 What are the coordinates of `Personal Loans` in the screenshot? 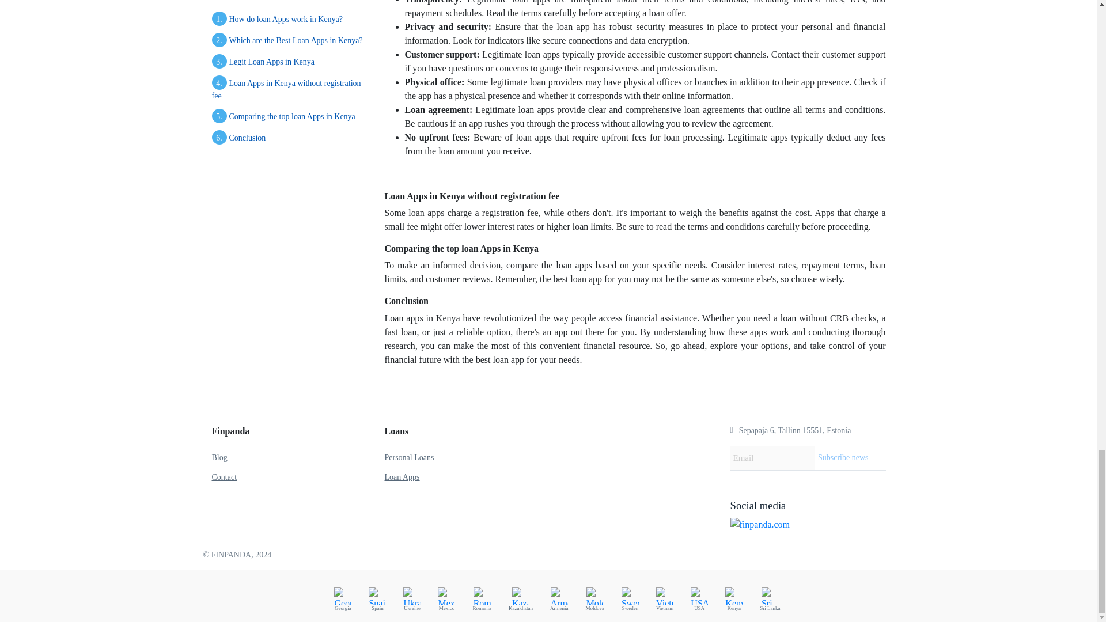 It's located at (410, 457).